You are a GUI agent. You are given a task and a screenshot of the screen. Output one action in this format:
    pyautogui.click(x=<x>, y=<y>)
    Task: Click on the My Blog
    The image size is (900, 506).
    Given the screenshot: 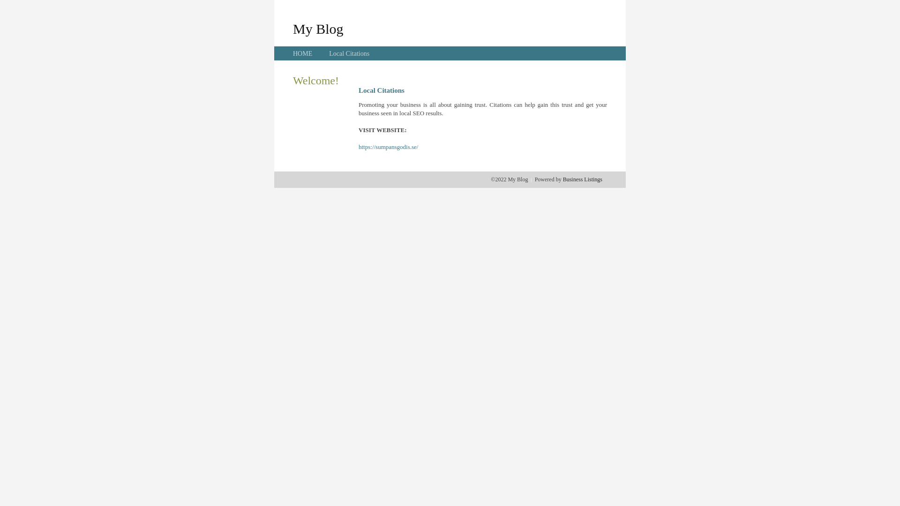 What is the action you would take?
    pyautogui.click(x=318, y=29)
    